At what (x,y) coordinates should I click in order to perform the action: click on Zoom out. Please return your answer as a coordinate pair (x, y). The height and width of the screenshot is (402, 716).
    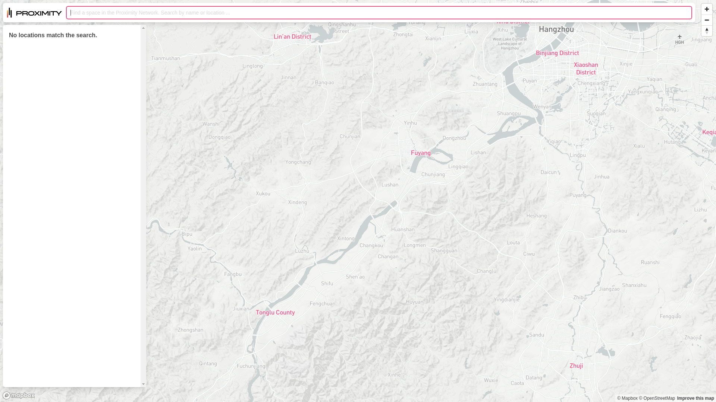
    Looking at the image, I should click on (707, 20).